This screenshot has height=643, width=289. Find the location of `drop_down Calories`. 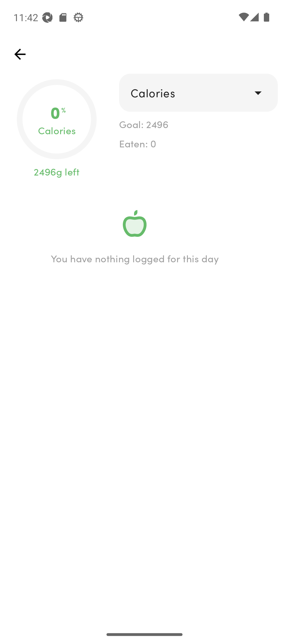

drop_down Calories is located at coordinates (198, 93).